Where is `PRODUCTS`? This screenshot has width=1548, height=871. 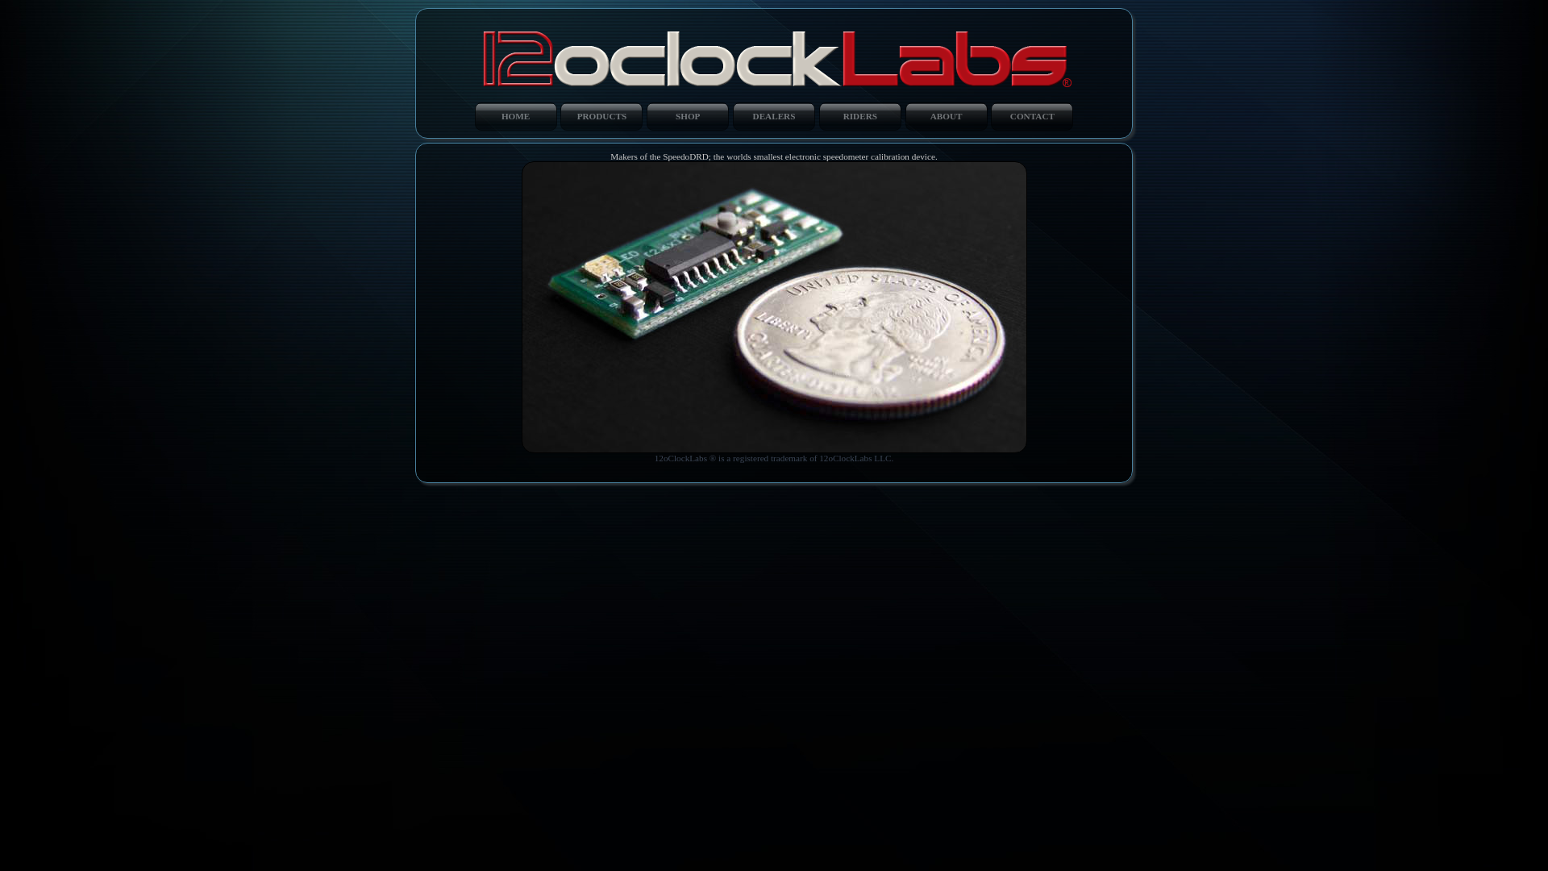
PRODUCTS is located at coordinates (601, 116).